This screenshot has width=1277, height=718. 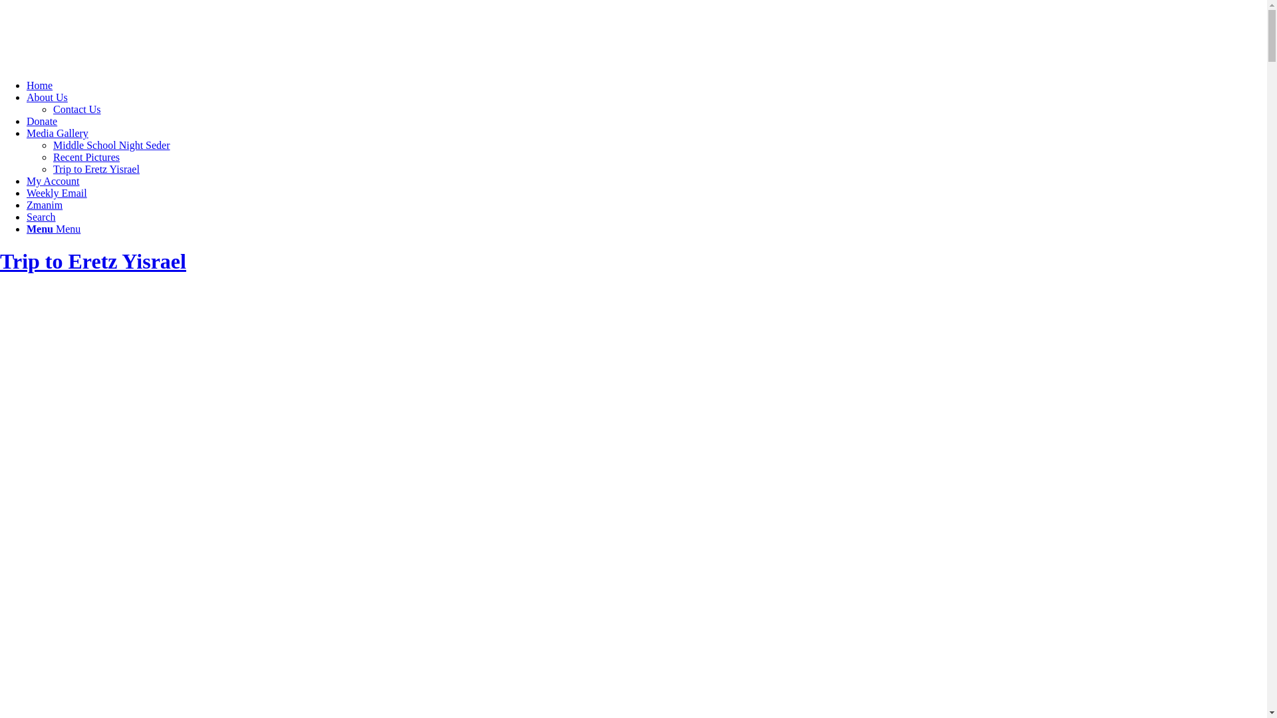 I want to click on My Account, so click(x=53, y=181).